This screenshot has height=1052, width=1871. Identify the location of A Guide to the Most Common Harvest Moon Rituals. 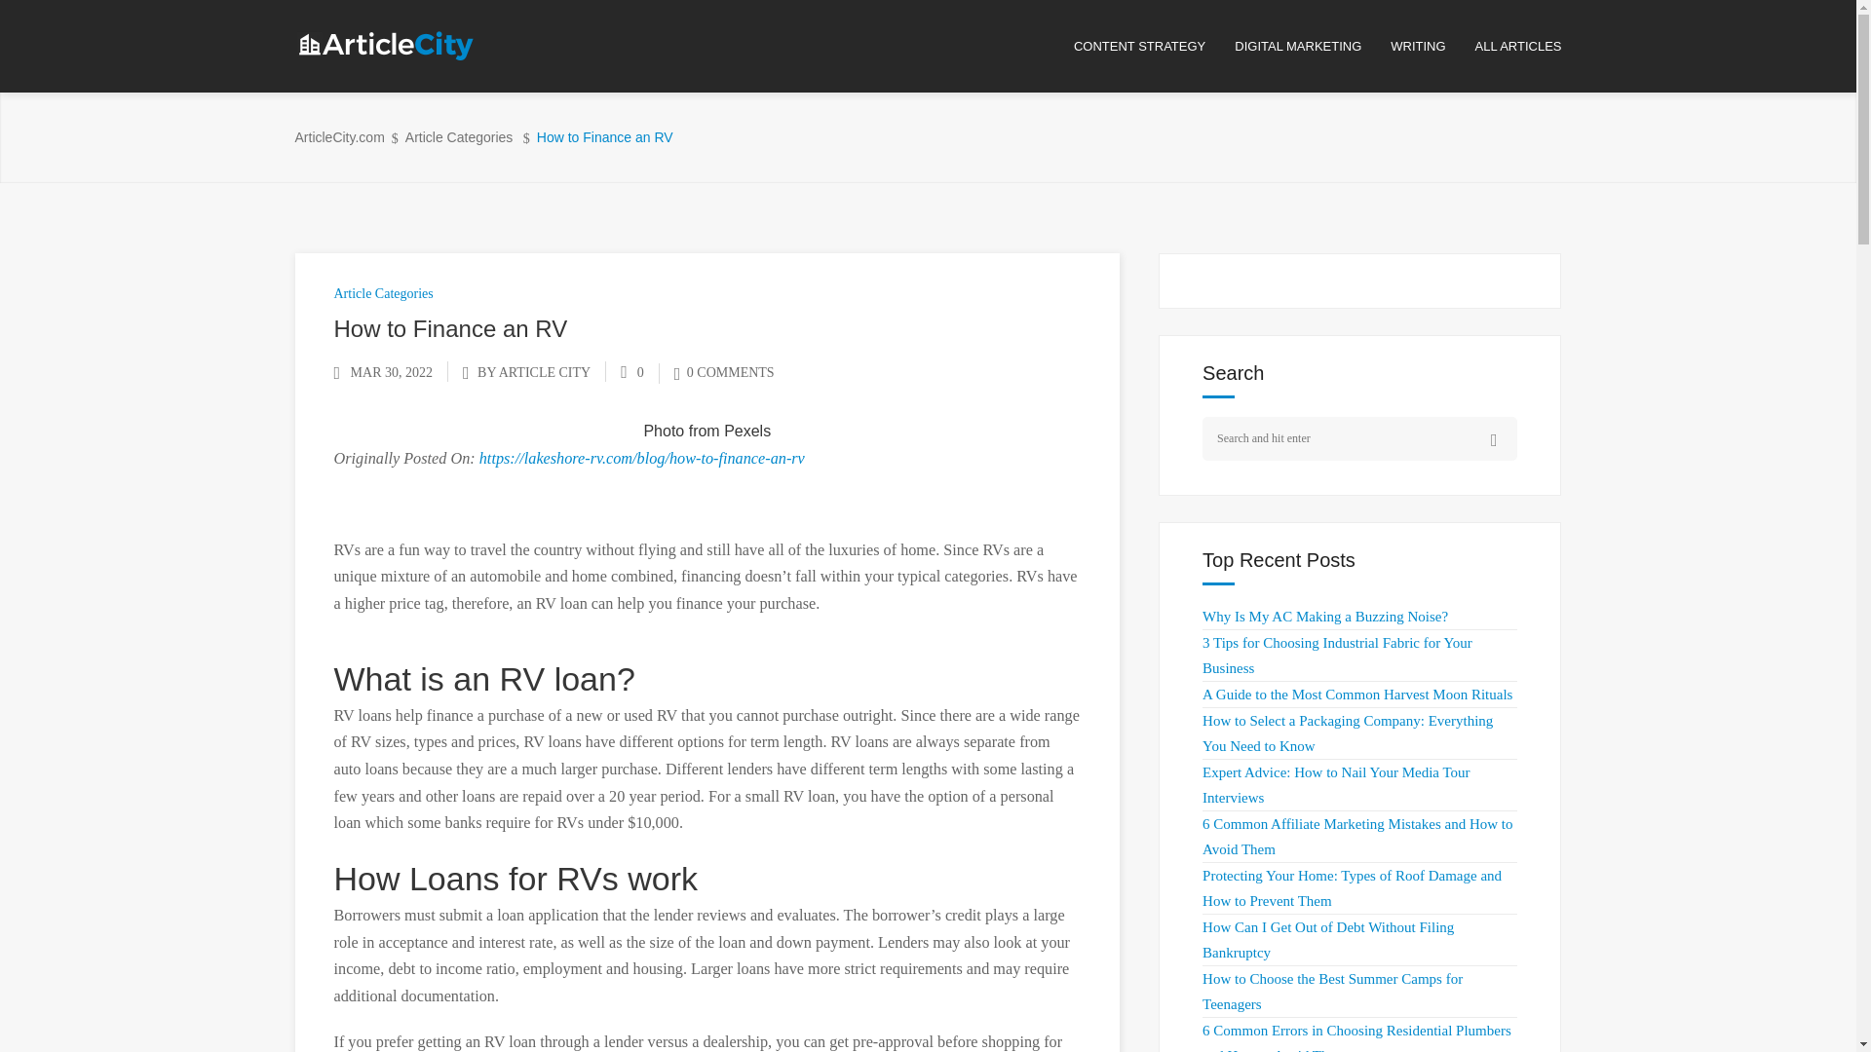
(1356, 695).